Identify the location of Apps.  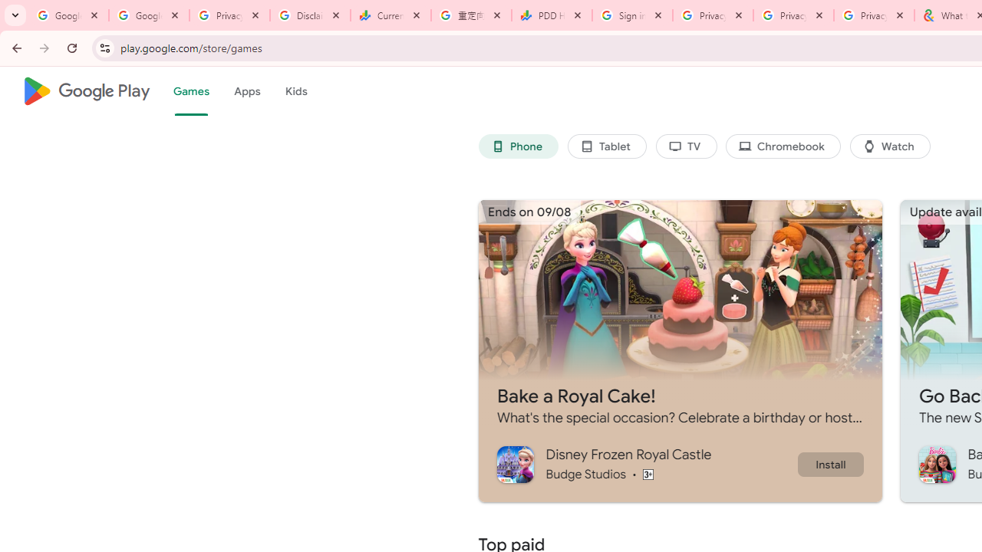
(247, 91).